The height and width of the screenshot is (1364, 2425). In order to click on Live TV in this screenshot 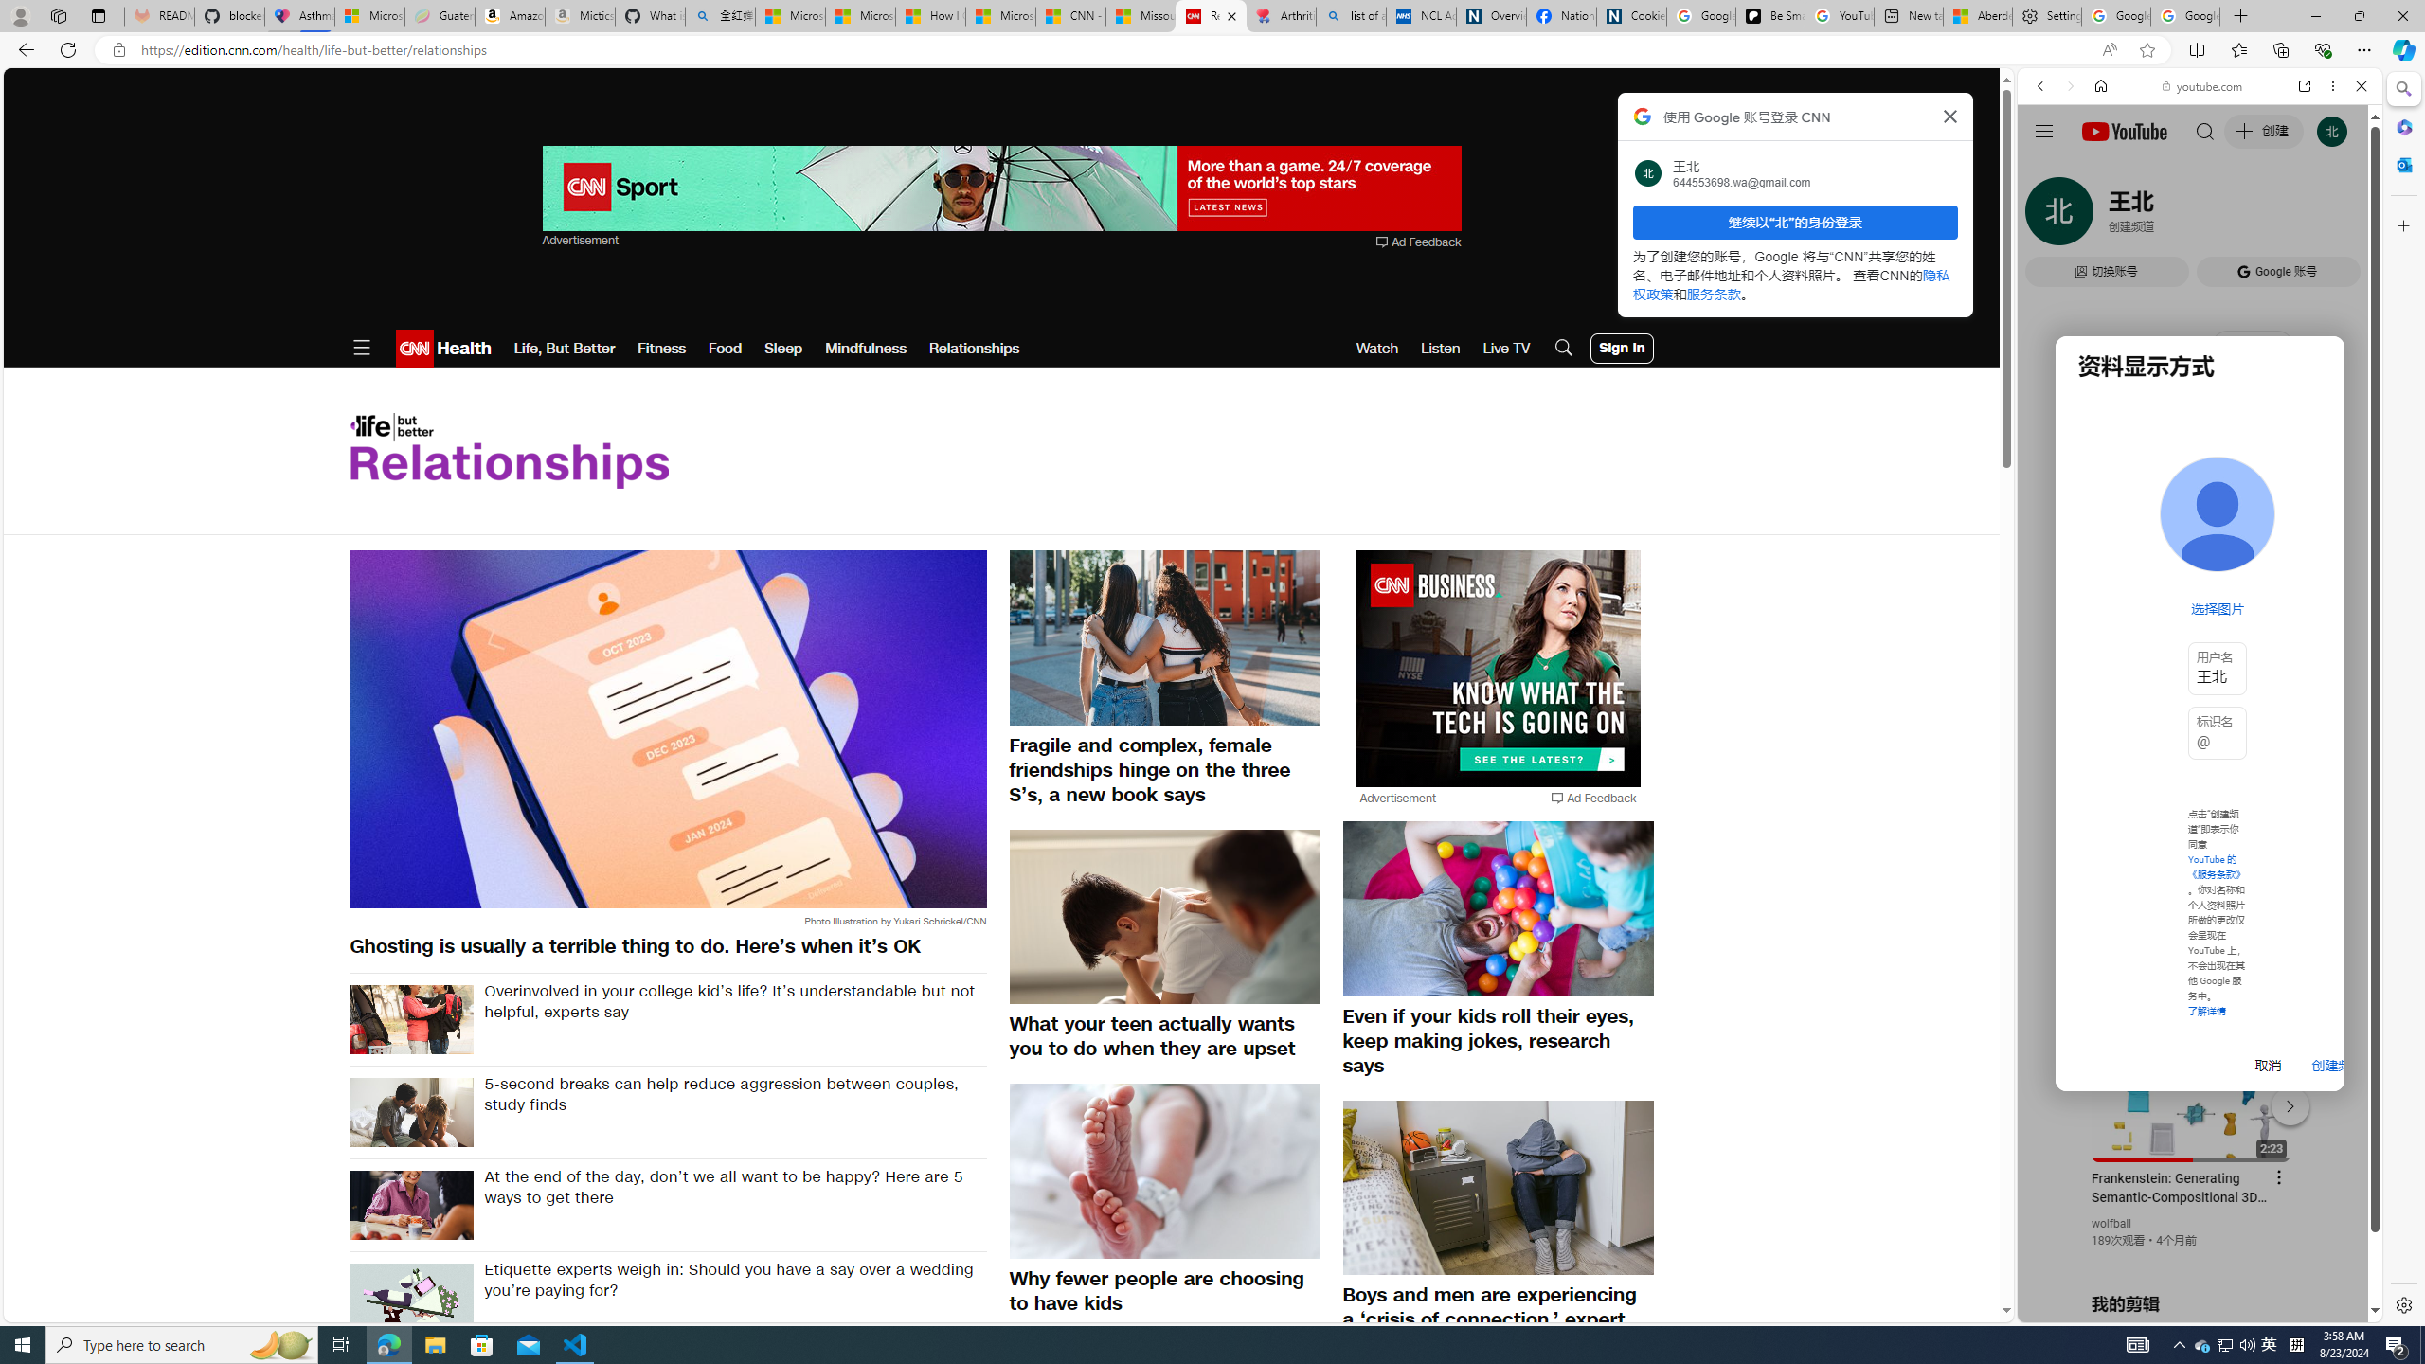, I will do `click(1506, 349)`.